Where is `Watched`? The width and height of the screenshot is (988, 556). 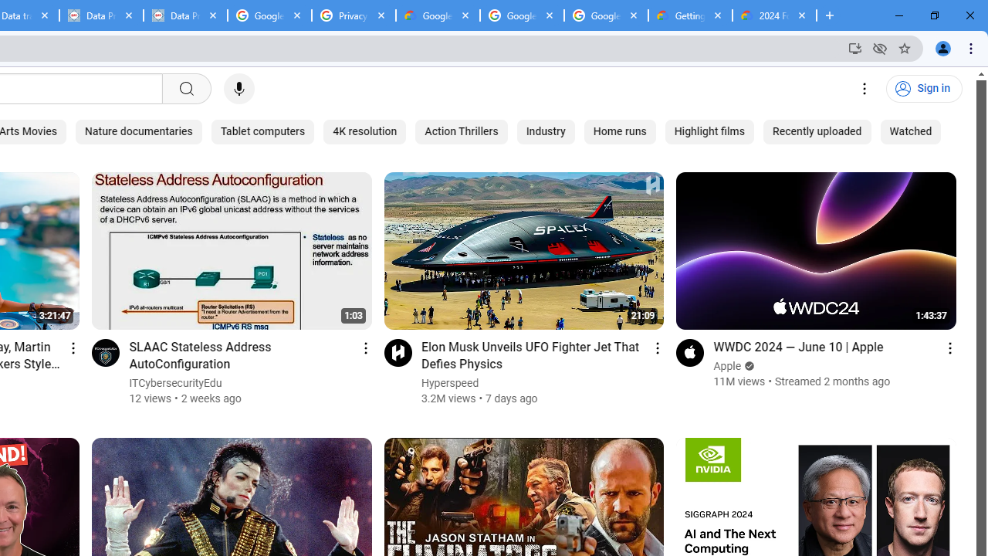
Watched is located at coordinates (911, 131).